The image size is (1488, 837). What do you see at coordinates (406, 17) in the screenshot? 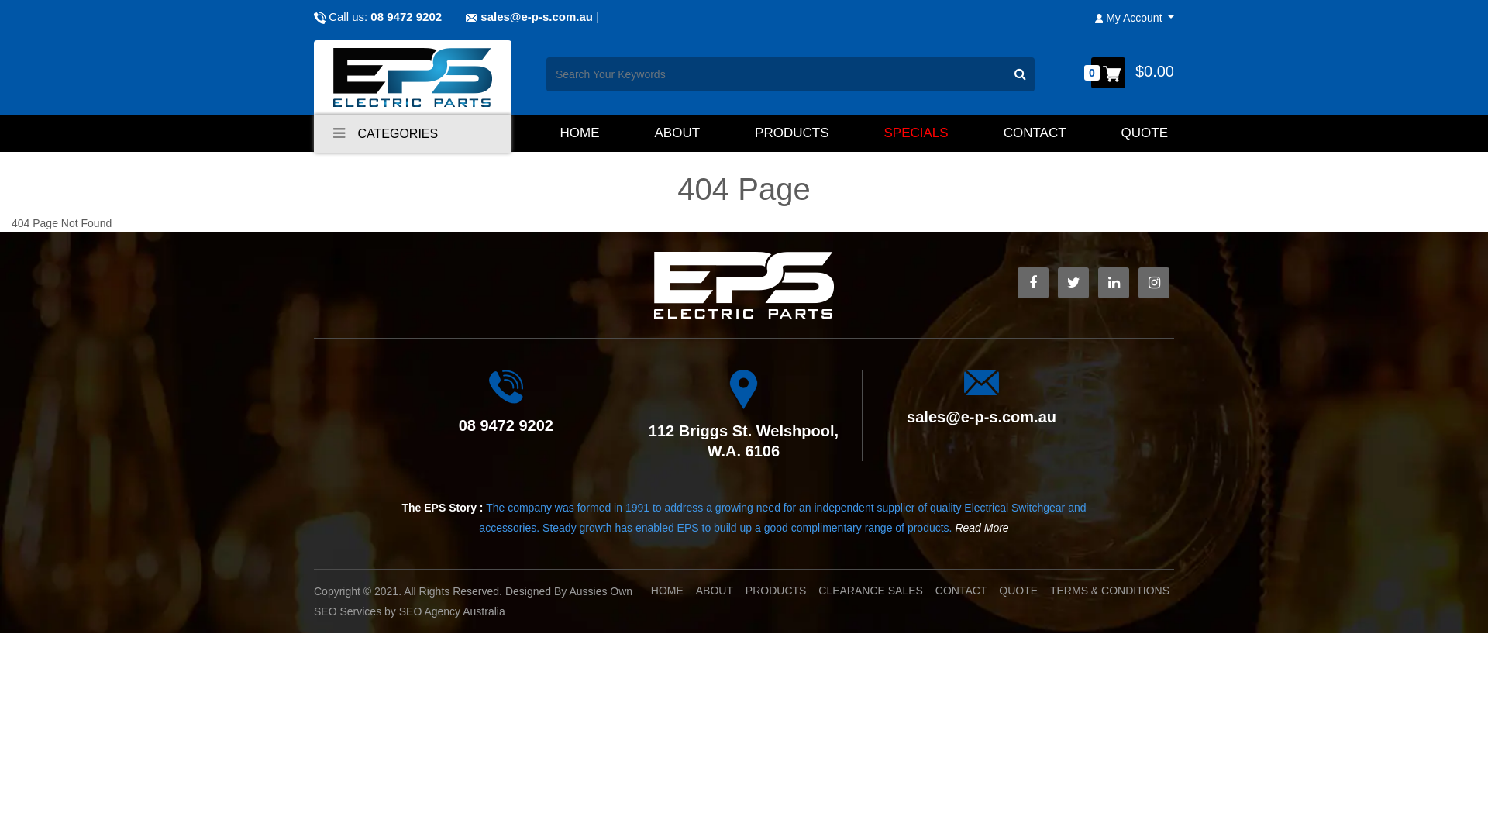
I see `08 9472 9202` at bounding box center [406, 17].